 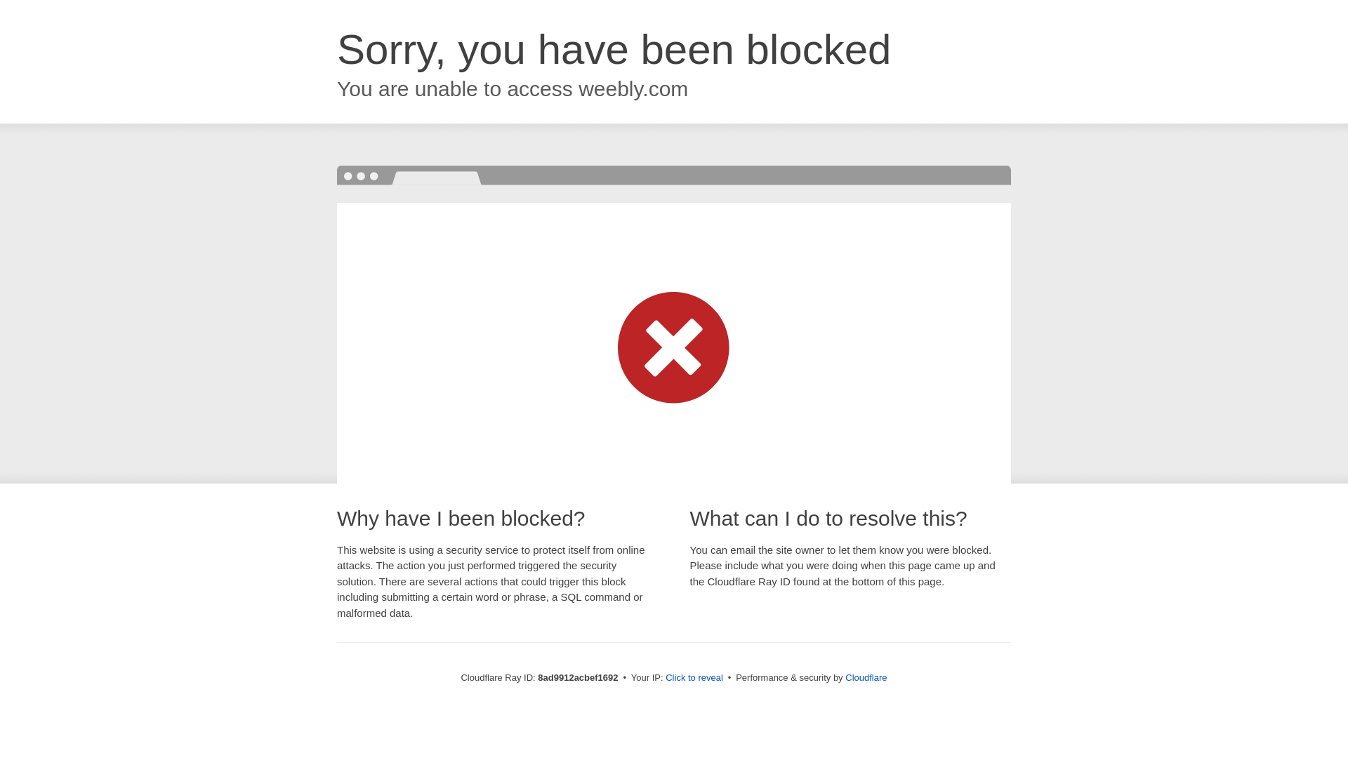 What do you see at coordinates (866, 677) in the screenshot?
I see `Cloudflare` at bounding box center [866, 677].